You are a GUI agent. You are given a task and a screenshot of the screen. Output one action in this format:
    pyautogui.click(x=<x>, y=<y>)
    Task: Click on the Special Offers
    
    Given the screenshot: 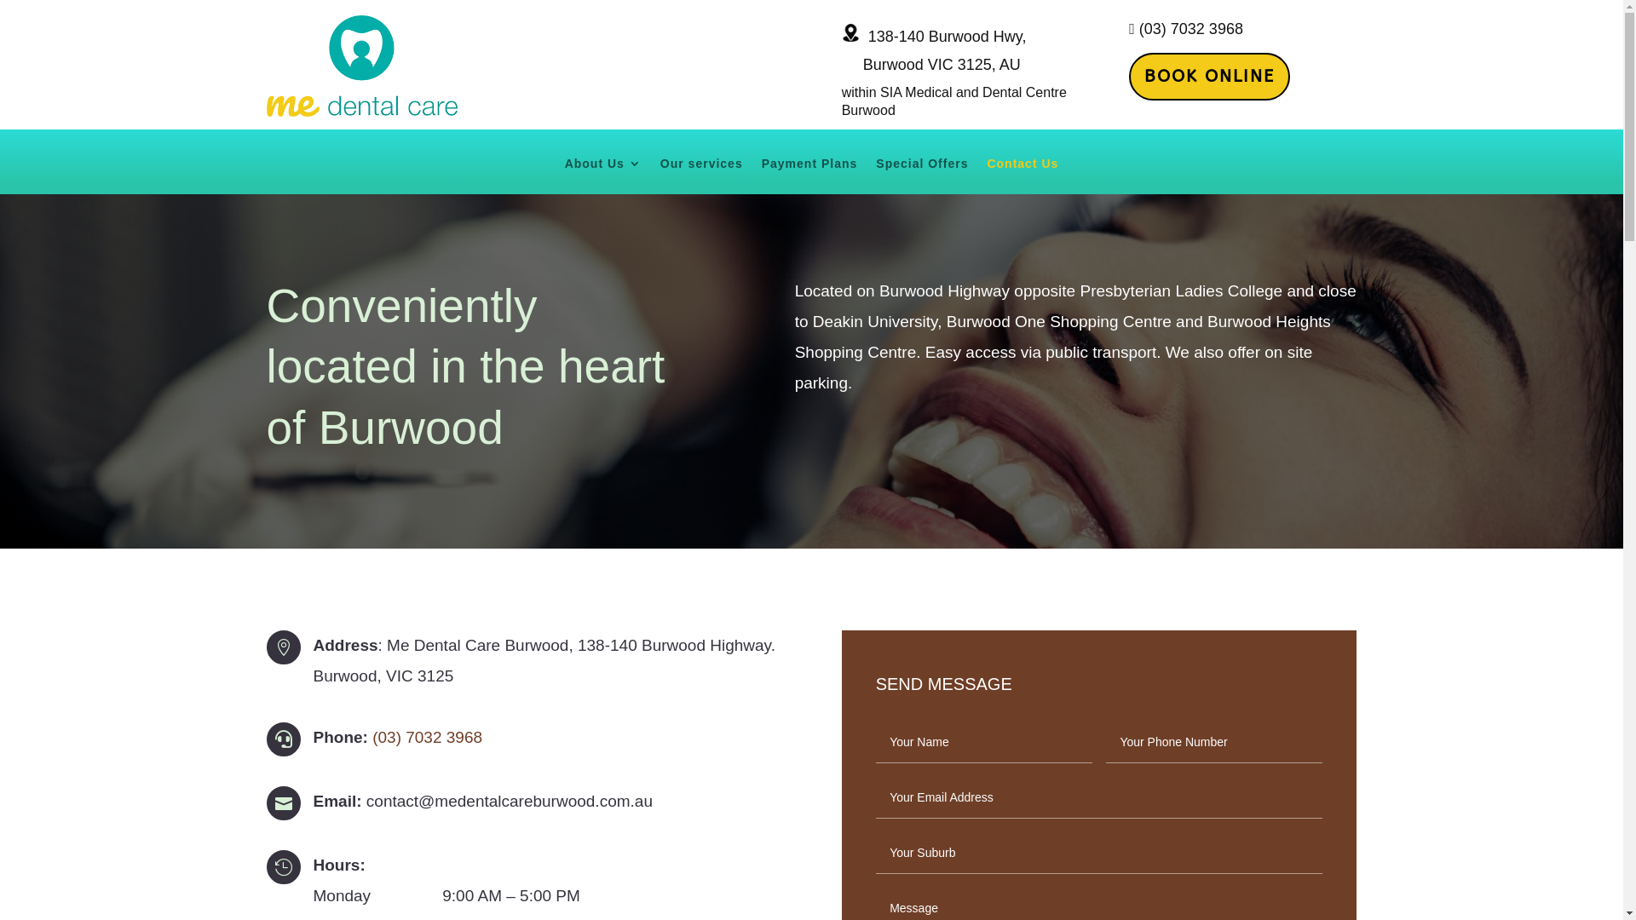 What is the action you would take?
    pyautogui.click(x=922, y=175)
    